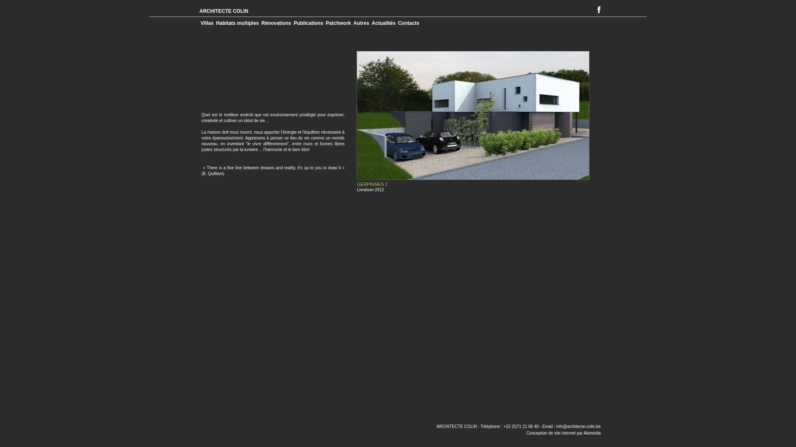  What do you see at coordinates (371, 190) in the screenshot?
I see `Livraison 2012` at bounding box center [371, 190].